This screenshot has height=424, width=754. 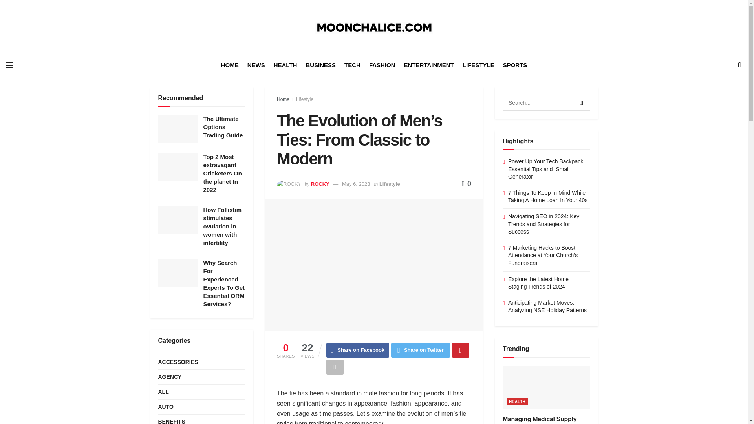 What do you see at coordinates (478, 65) in the screenshot?
I see `LIFESTYLE` at bounding box center [478, 65].